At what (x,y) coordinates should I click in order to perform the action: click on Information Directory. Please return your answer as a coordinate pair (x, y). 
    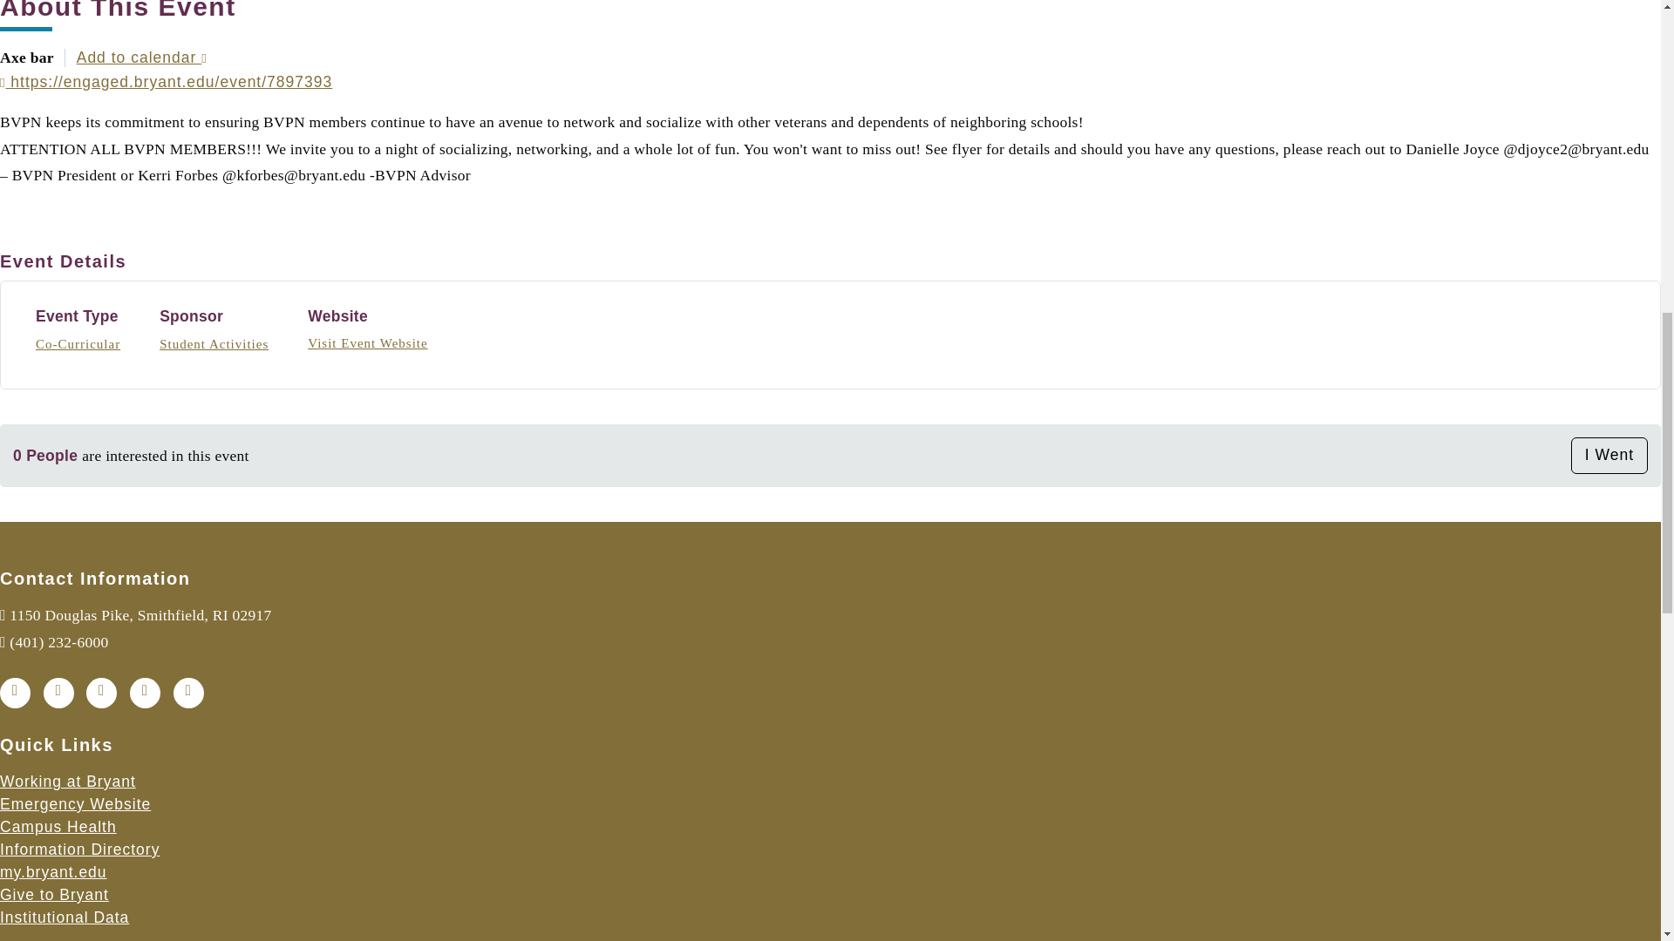
    Looking at the image, I should click on (79, 849).